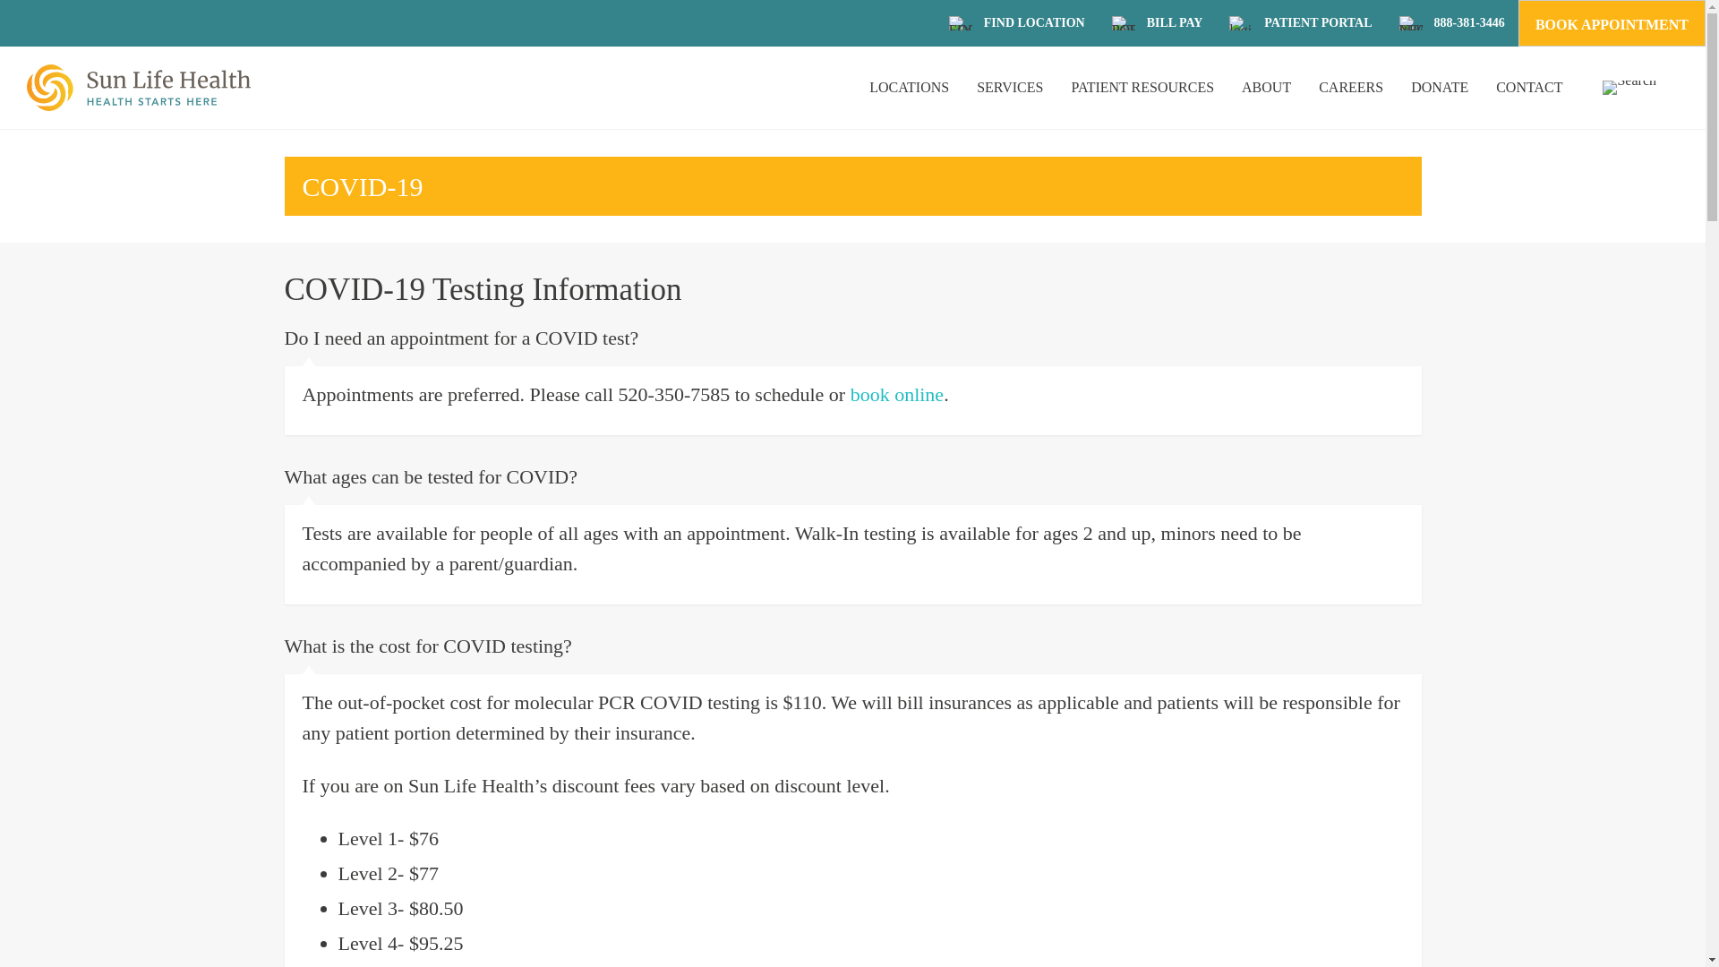 This screenshot has height=967, width=1719. Describe the element at coordinates (1350, 88) in the screenshot. I see `CAREERS` at that location.